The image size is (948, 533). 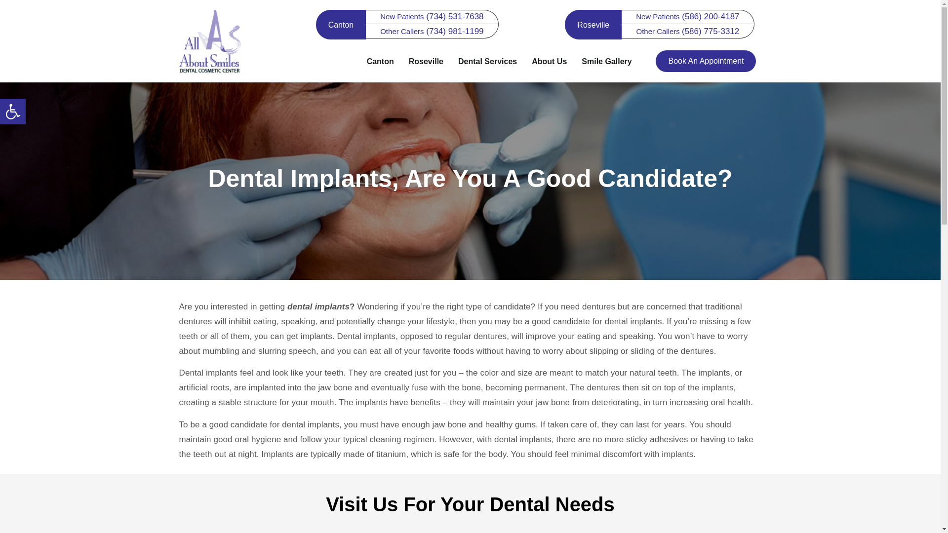 What do you see at coordinates (380, 61) in the screenshot?
I see `Canton` at bounding box center [380, 61].